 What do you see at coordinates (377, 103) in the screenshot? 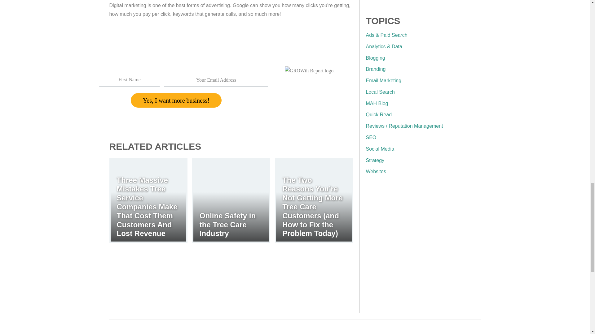
I see `MAH Blog` at bounding box center [377, 103].